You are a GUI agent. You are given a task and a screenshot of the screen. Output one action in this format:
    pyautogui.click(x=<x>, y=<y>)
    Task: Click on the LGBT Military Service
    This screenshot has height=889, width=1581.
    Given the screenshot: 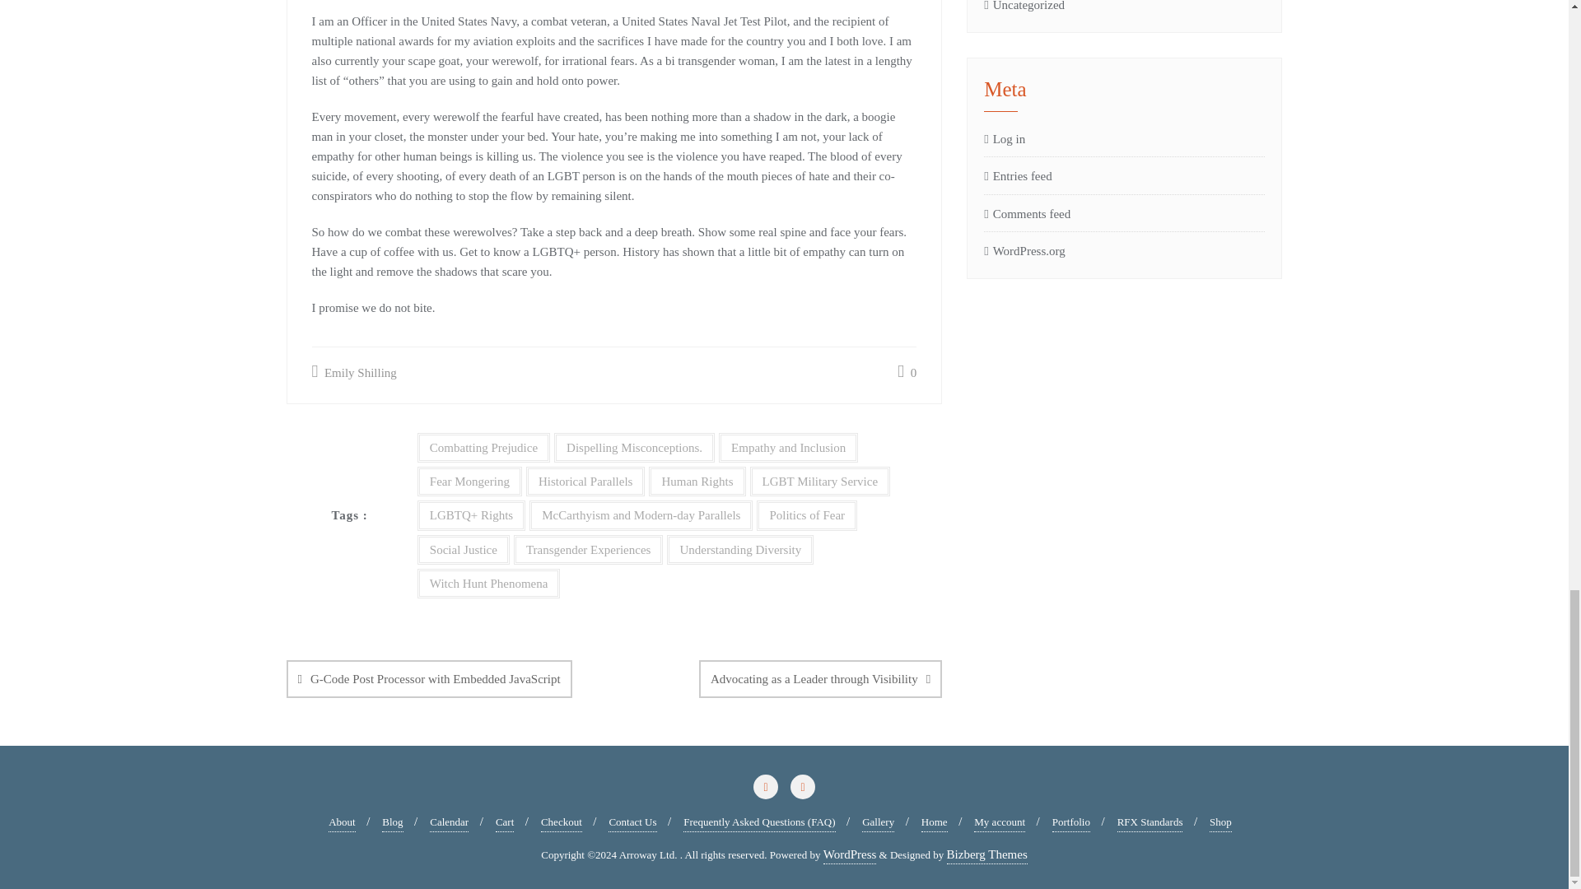 What is the action you would take?
    pyautogui.click(x=820, y=481)
    